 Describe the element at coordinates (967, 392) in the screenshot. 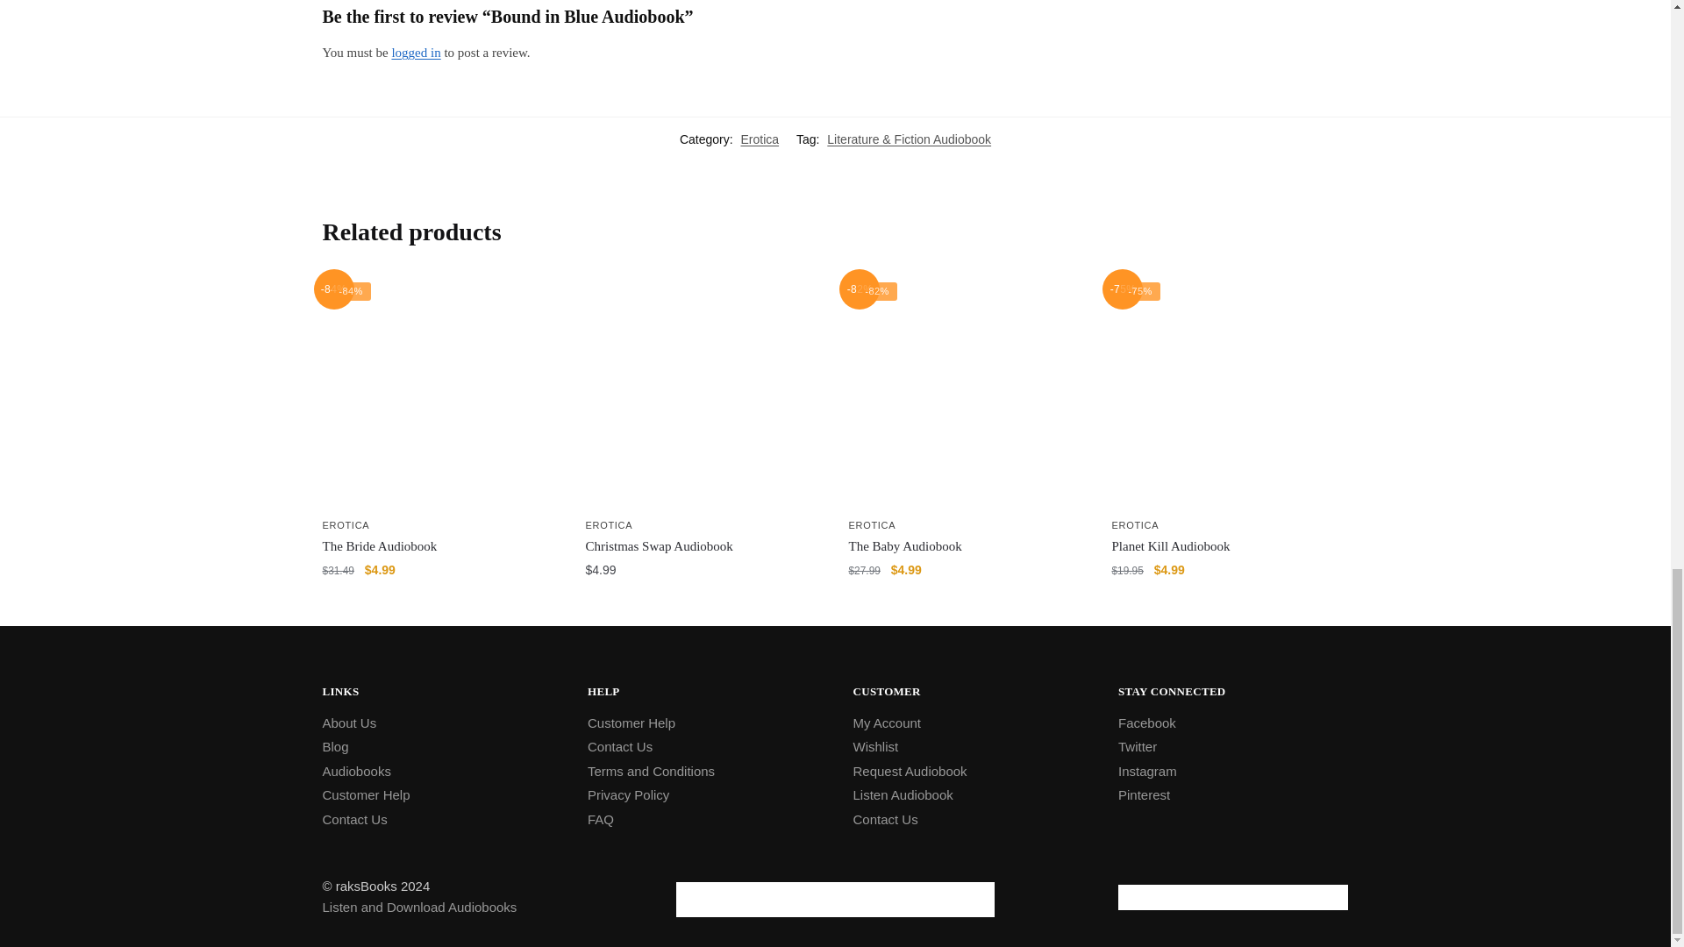

I see `The Baby Audiobook` at that location.